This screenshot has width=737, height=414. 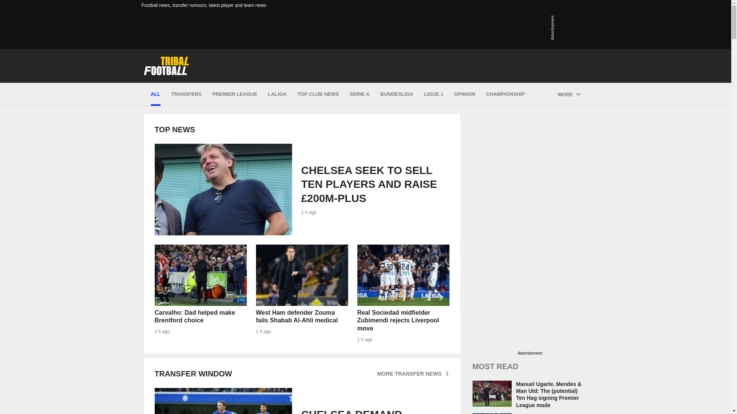 I want to click on BUNDESLIGA, so click(x=397, y=94).